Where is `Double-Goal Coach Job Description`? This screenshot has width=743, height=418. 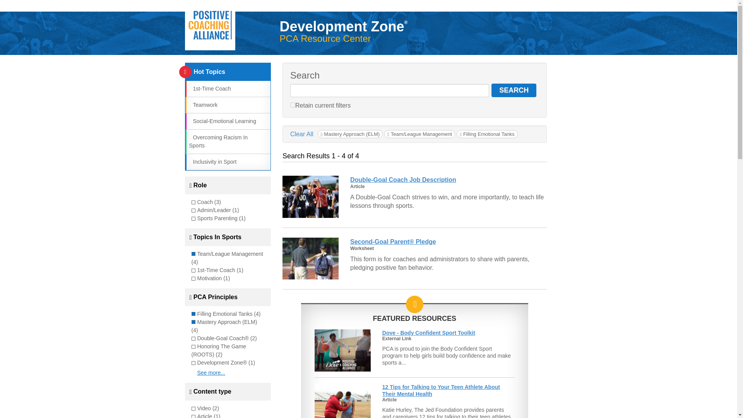
Double-Goal Coach Job Description is located at coordinates (403, 180).